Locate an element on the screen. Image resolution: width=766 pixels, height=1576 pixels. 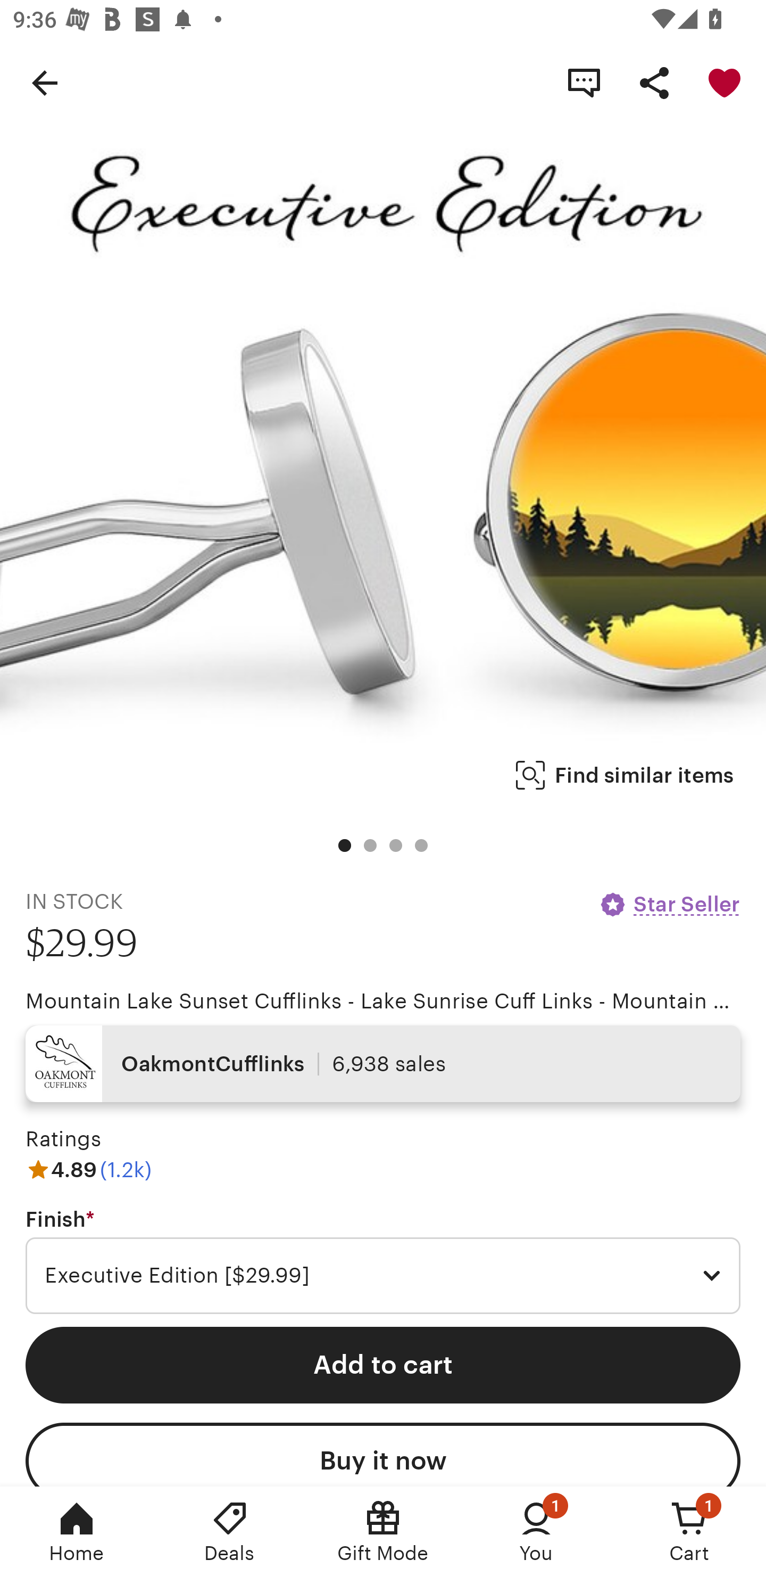
Finish * Required Executive Edition [$29.99] is located at coordinates (383, 1261).